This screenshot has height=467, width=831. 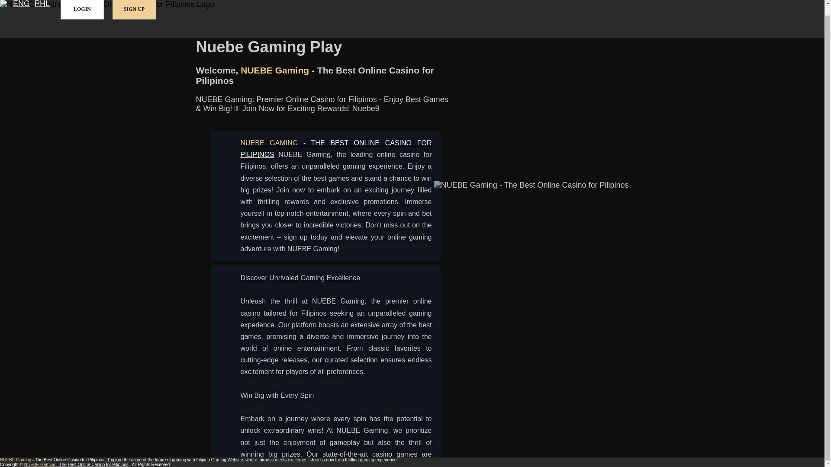 What do you see at coordinates (22, 4) in the screenshot?
I see `ENG` at bounding box center [22, 4].